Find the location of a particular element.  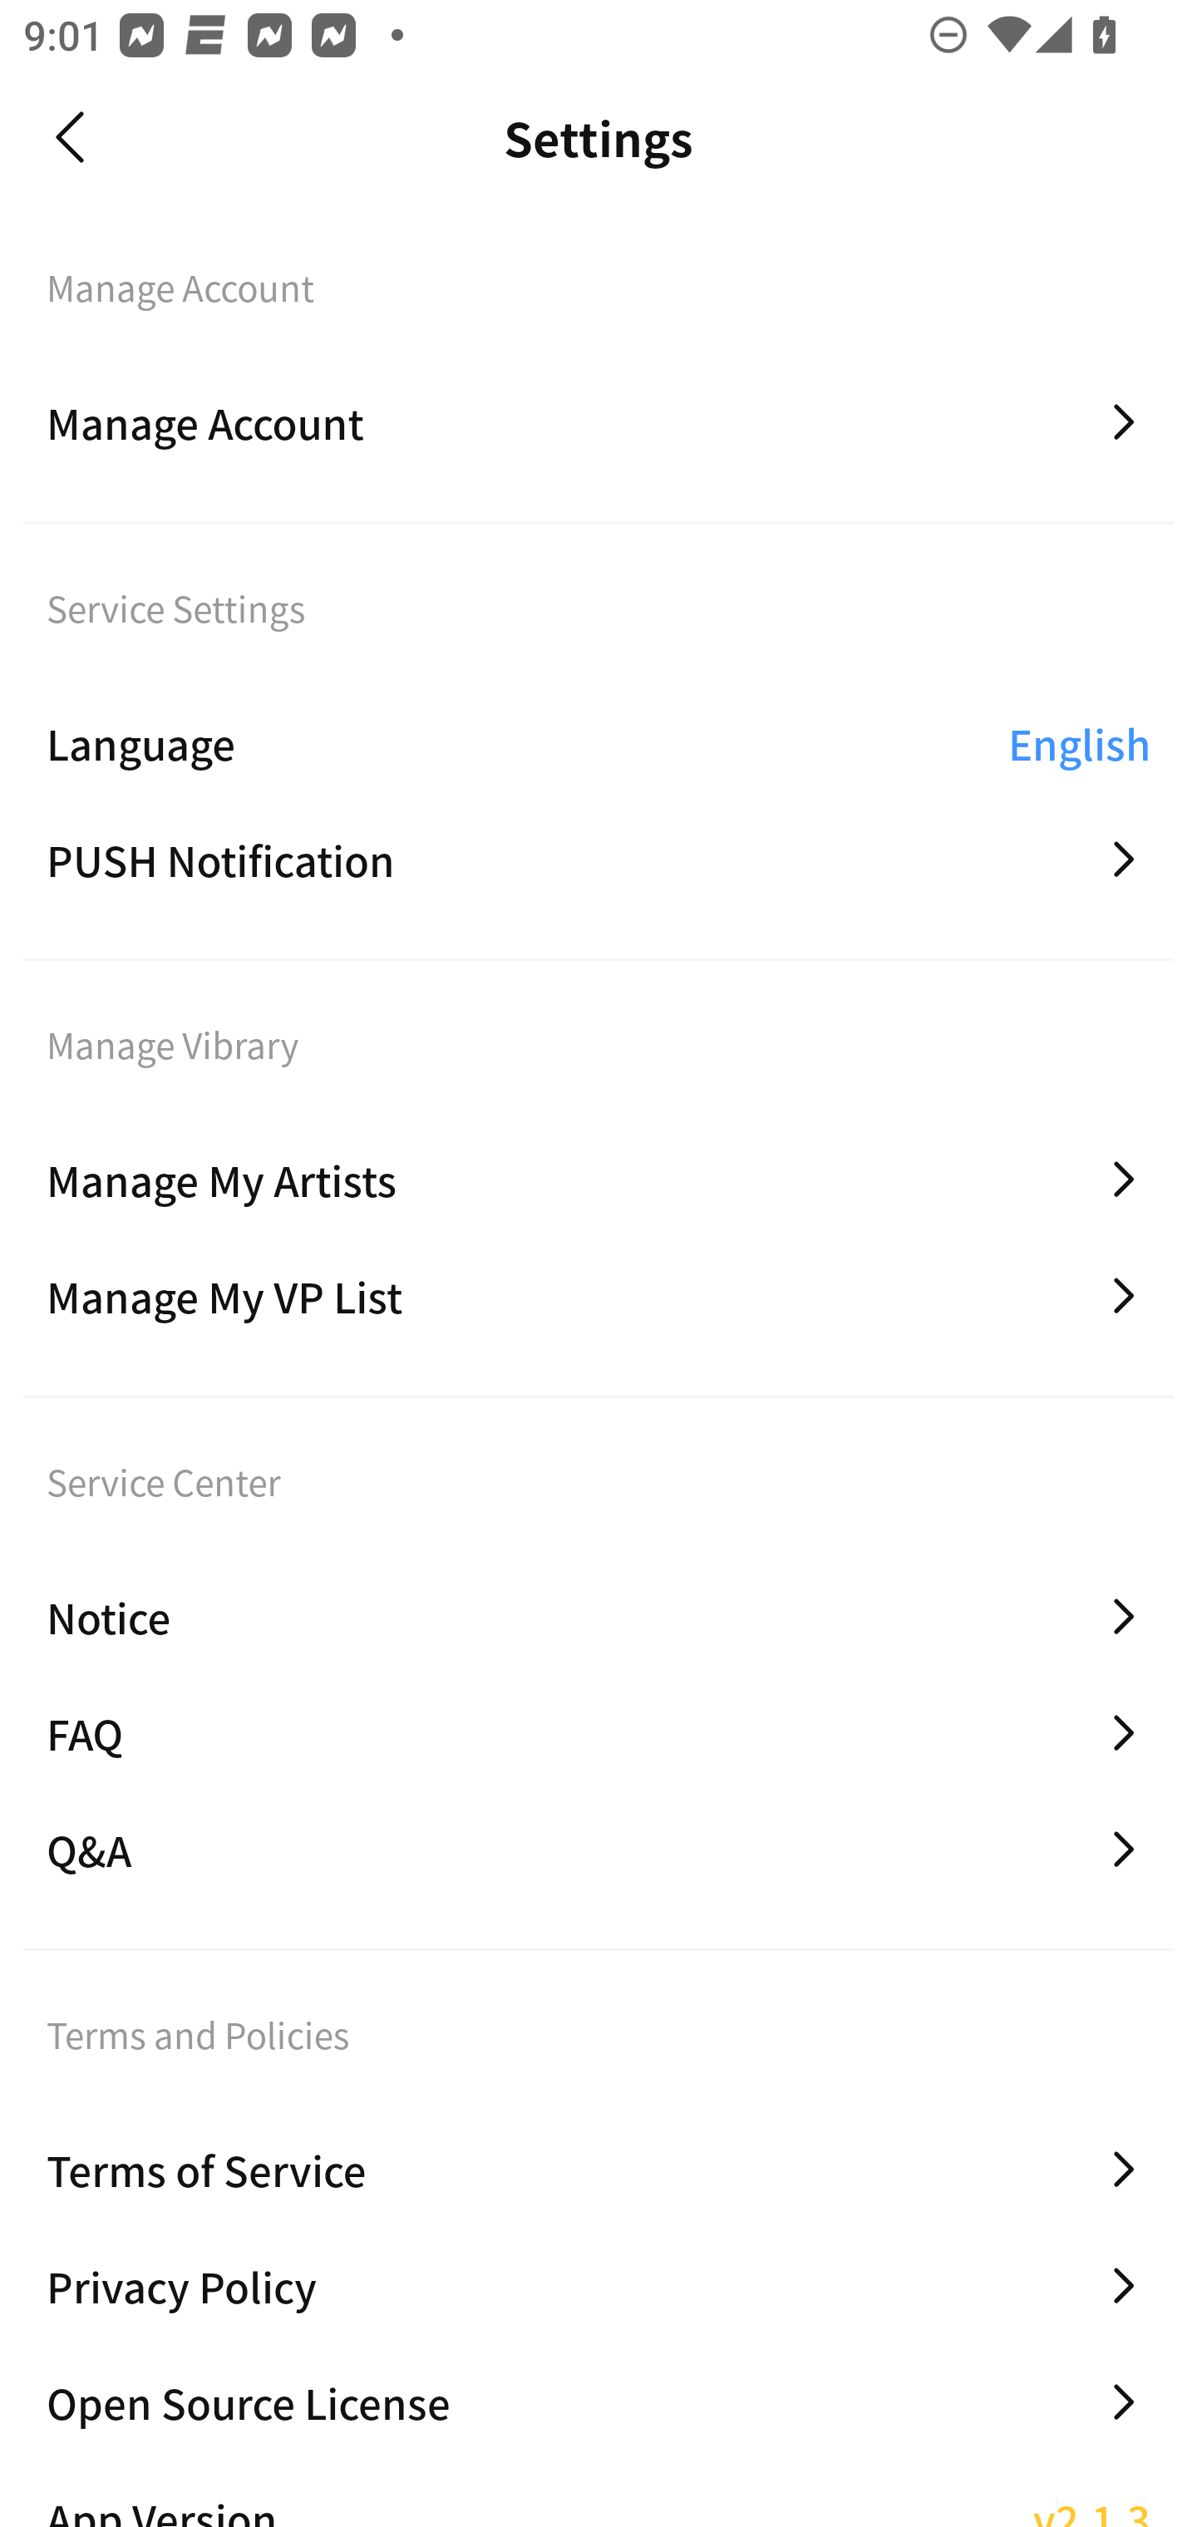

Manage Account is located at coordinates (598, 421).